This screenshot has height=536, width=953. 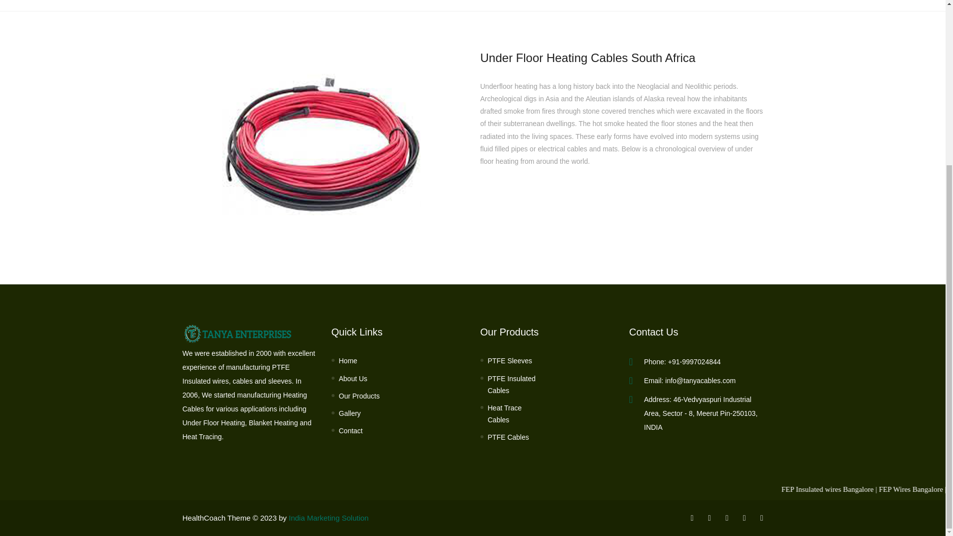 What do you see at coordinates (347, 360) in the screenshot?
I see `Home` at bounding box center [347, 360].